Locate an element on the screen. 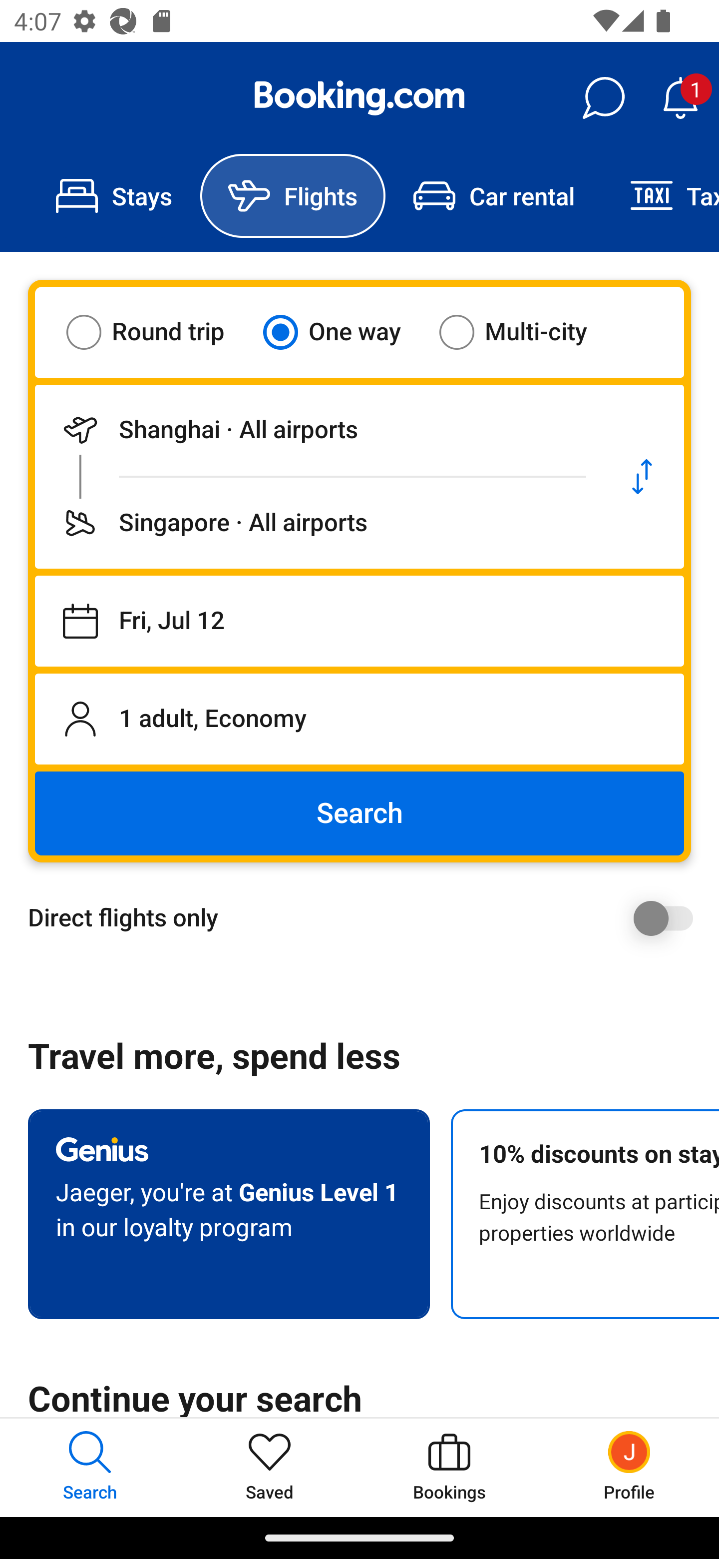 The image size is (719, 1559). Flights is located at coordinates (293, 196).